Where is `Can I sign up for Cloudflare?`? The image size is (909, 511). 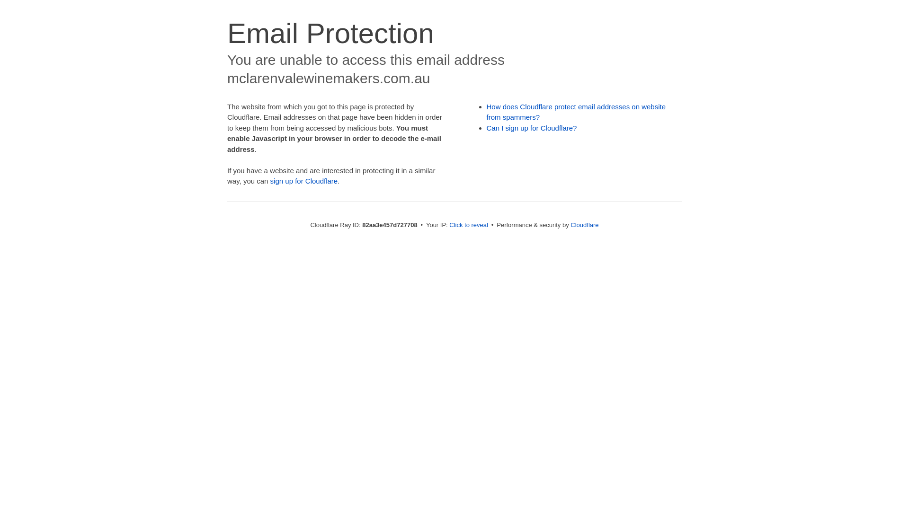 Can I sign up for Cloudflare? is located at coordinates (532, 128).